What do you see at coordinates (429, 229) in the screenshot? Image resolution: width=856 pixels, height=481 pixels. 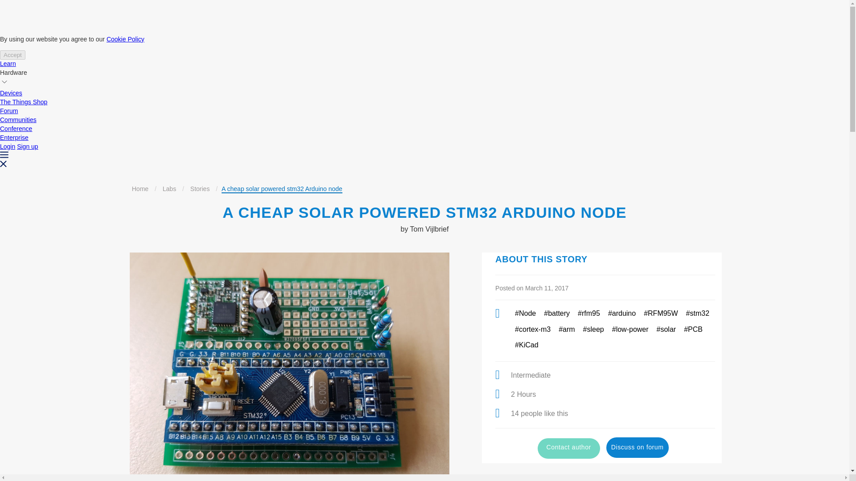 I see `Tom Vijlbrief` at bounding box center [429, 229].